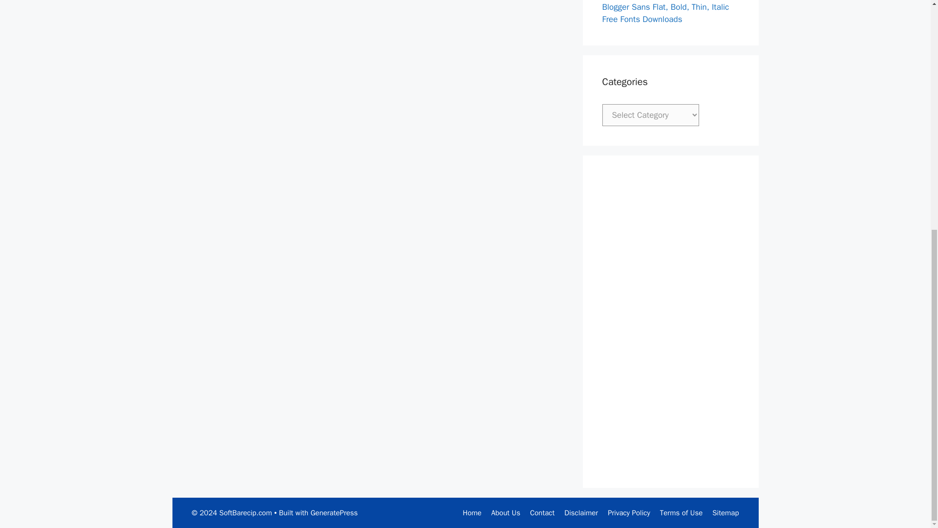 The height and width of the screenshot is (528, 938). What do you see at coordinates (85, 302) in the screenshot?
I see `Top 5 Best Mobile Shopping Apps` at bounding box center [85, 302].